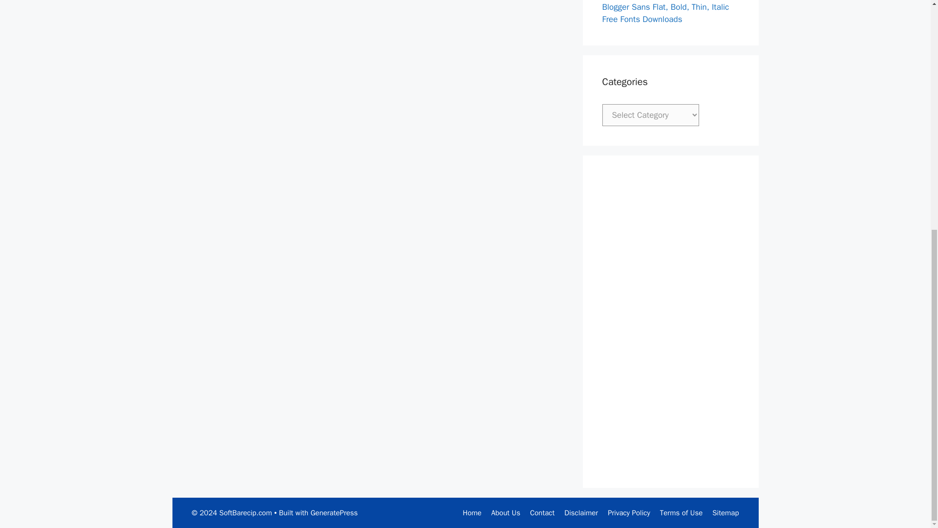 The height and width of the screenshot is (528, 938). What do you see at coordinates (85, 302) in the screenshot?
I see `Top 5 Best Mobile Shopping Apps` at bounding box center [85, 302].